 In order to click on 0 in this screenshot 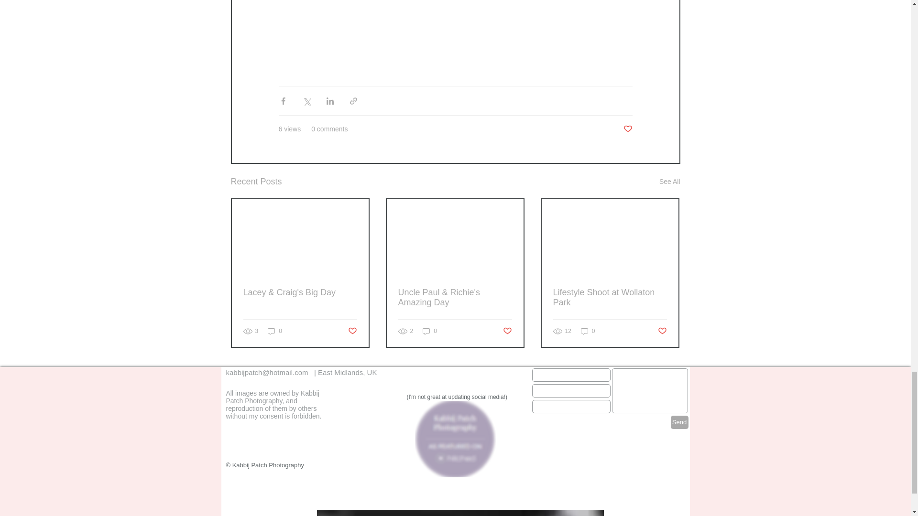, I will do `click(274, 331)`.